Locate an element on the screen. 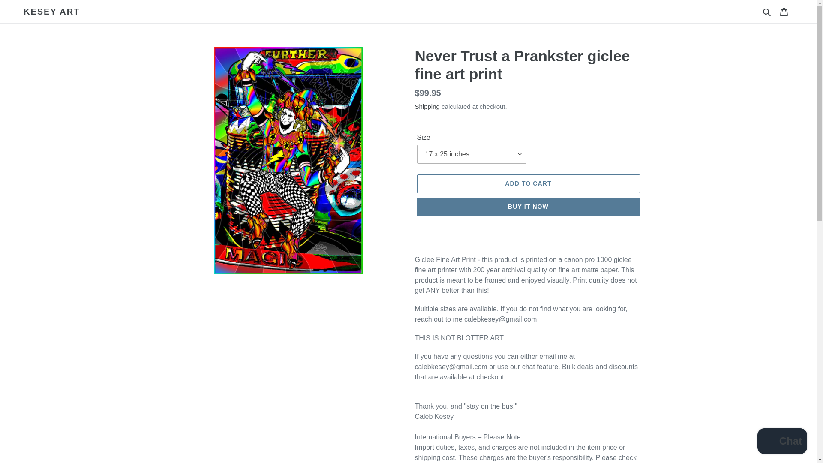  KESEY ART is located at coordinates (51, 11).